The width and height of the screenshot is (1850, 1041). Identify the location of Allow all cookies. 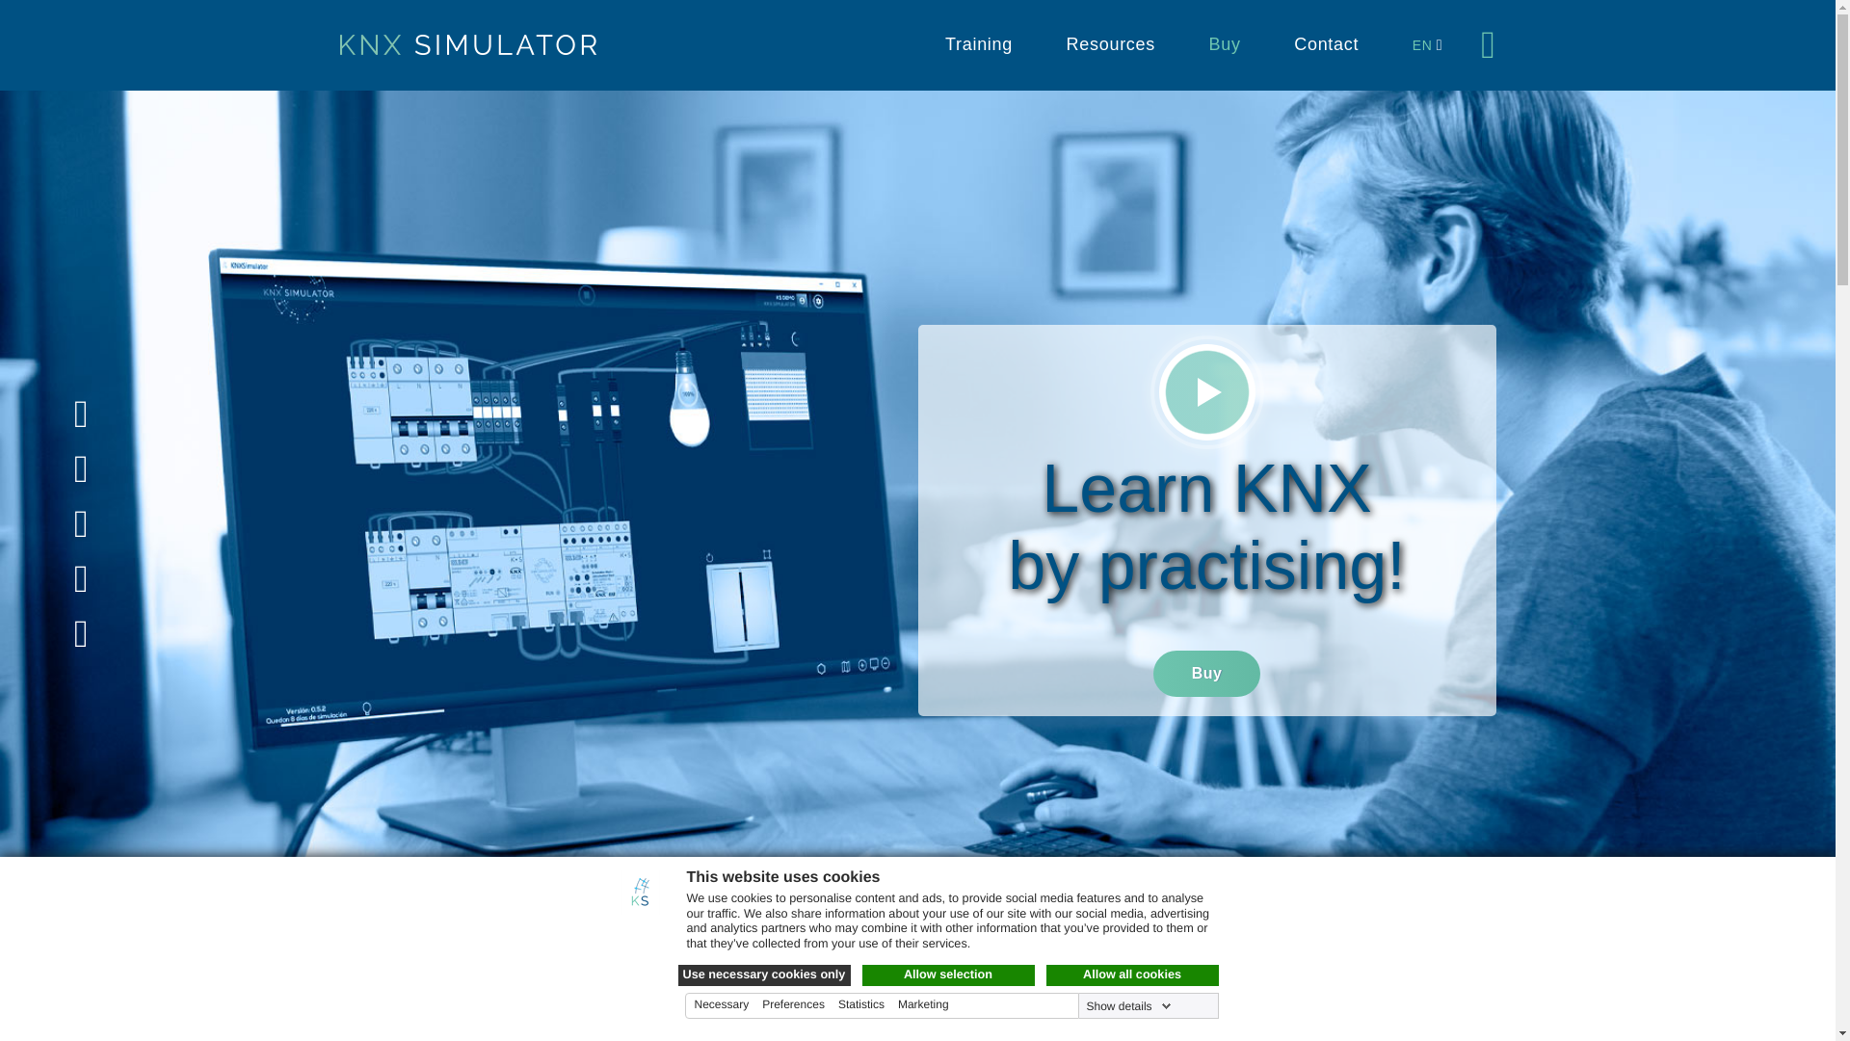
(1133, 975).